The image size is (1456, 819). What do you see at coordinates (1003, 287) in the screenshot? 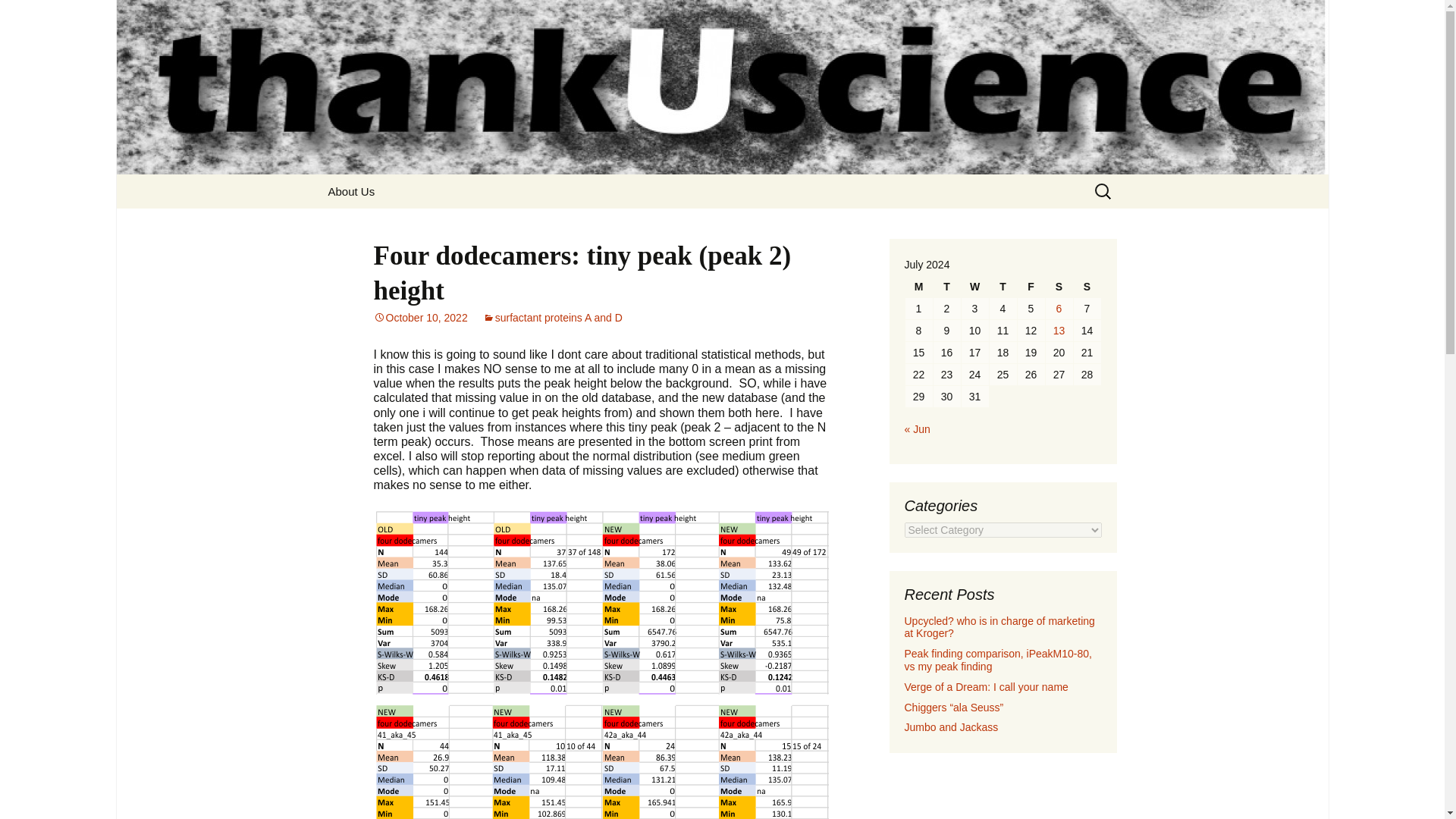
I see `Thursday` at bounding box center [1003, 287].